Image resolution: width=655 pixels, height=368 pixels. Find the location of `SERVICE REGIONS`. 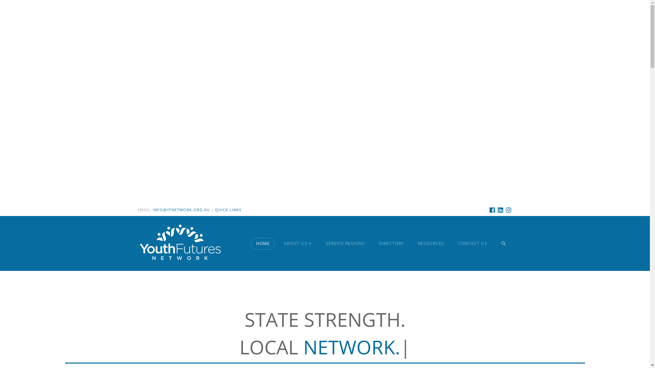

SERVICE REGIONS is located at coordinates (345, 243).